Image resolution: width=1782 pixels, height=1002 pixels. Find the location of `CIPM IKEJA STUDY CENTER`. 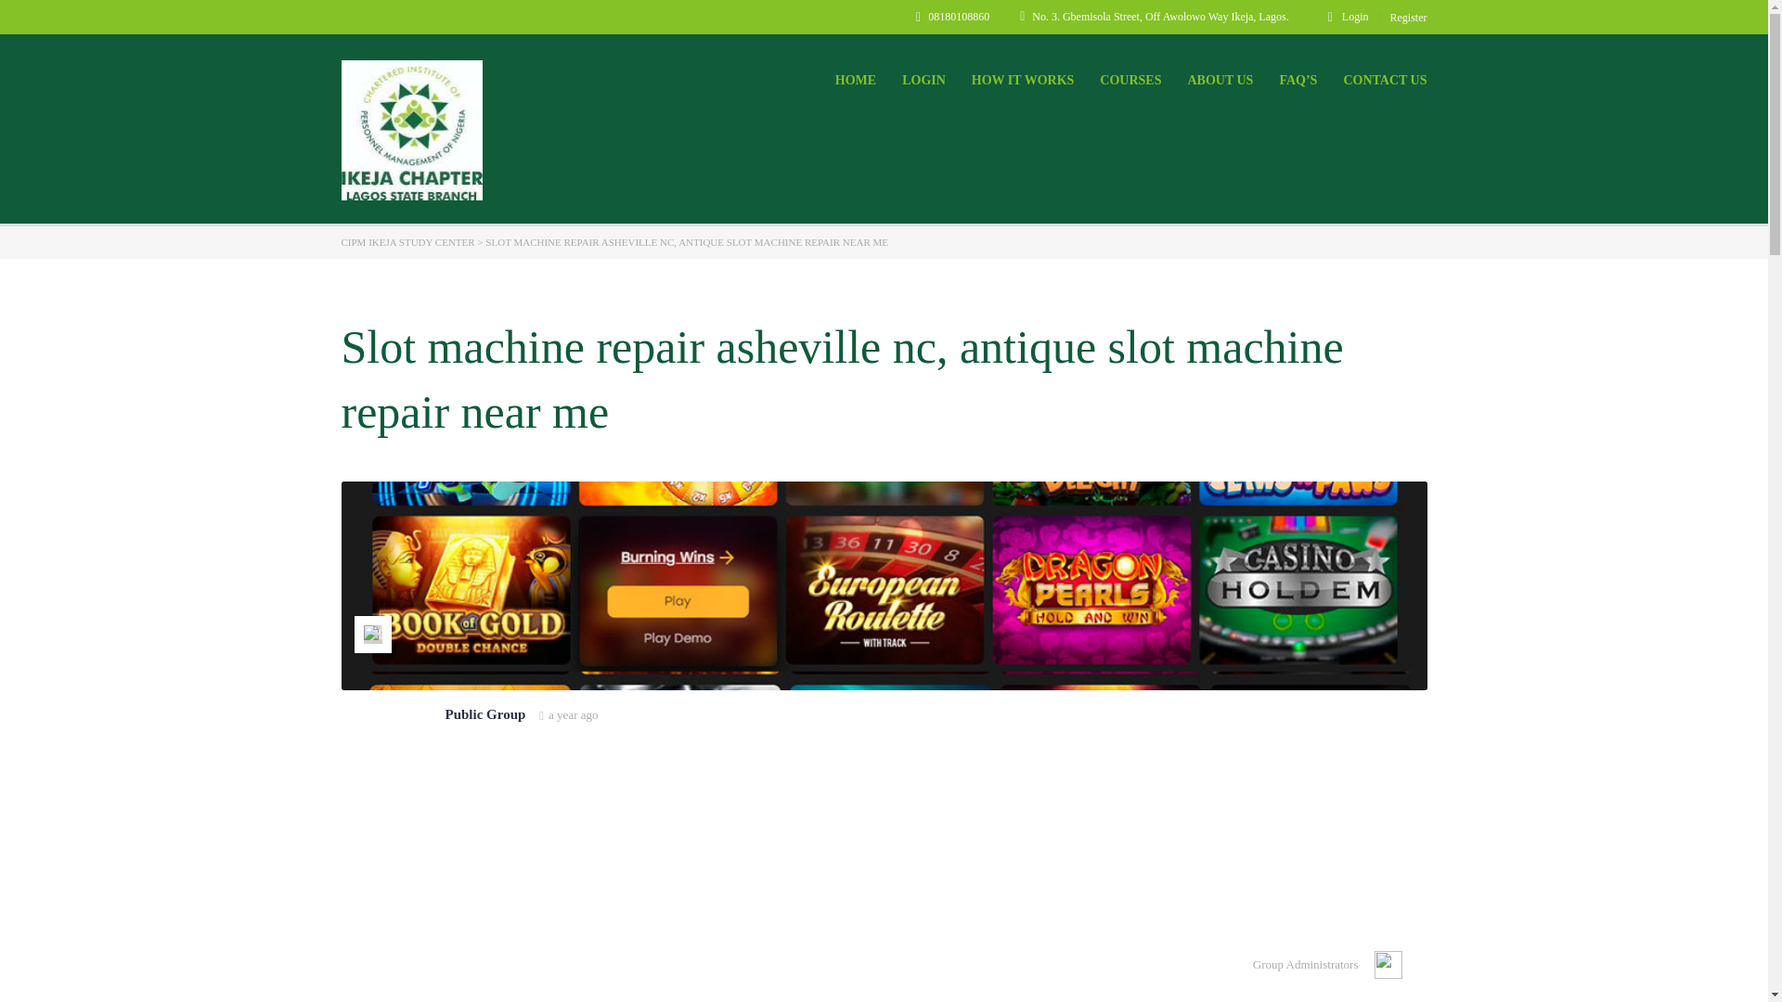

CIPM IKEJA STUDY CENTER is located at coordinates (408, 241).